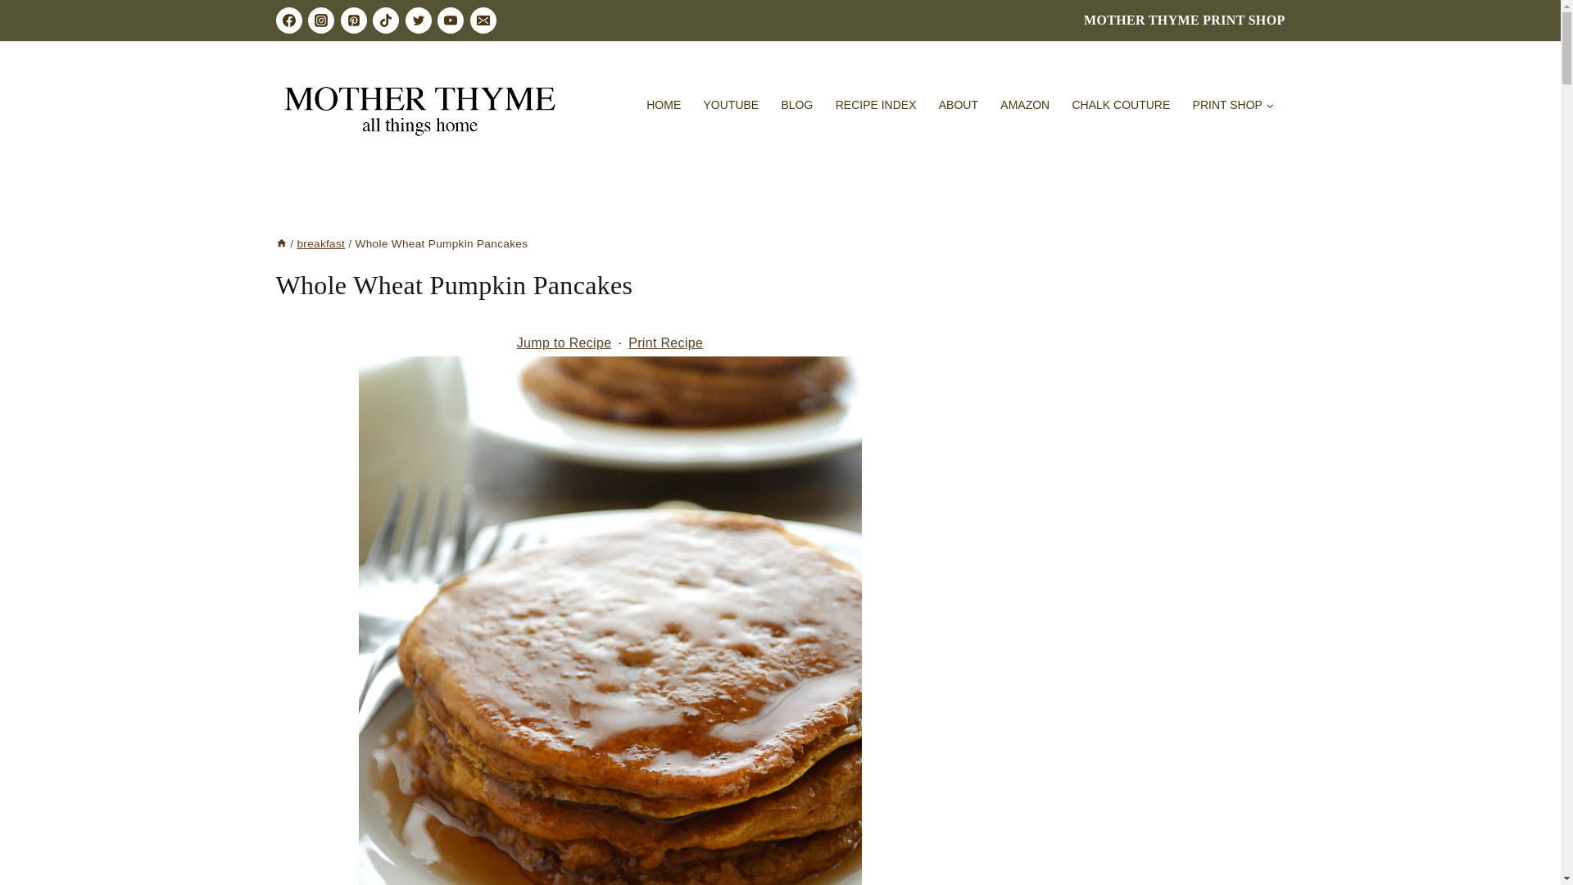 Image resolution: width=1573 pixels, height=885 pixels. Describe the element at coordinates (731, 105) in the screenshot. I see `YOUTUBE` at that location.